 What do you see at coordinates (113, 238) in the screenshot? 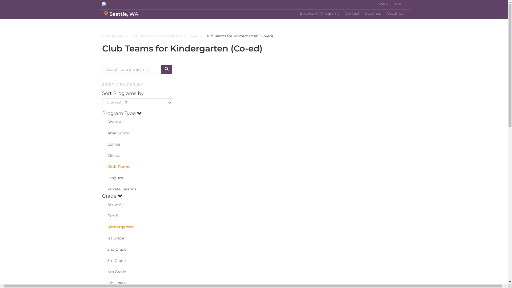
I see `1st Grade` at bounding box center [113, 238].